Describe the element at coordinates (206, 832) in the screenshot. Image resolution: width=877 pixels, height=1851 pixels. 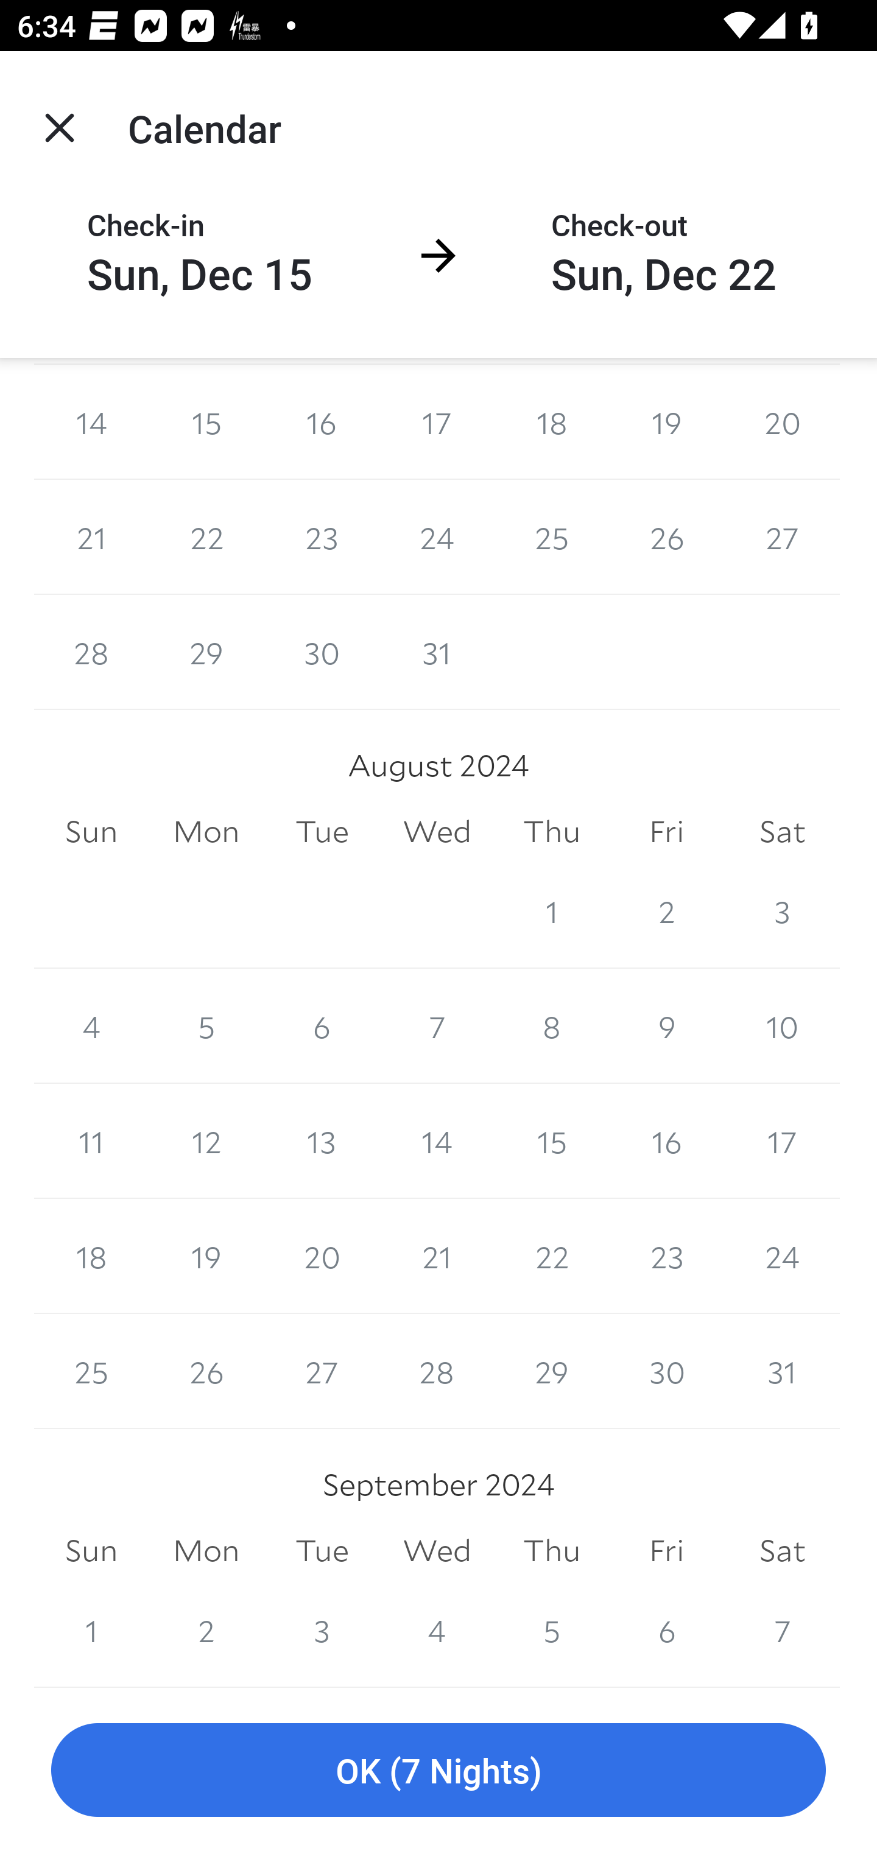
I see `Mon` at that location.